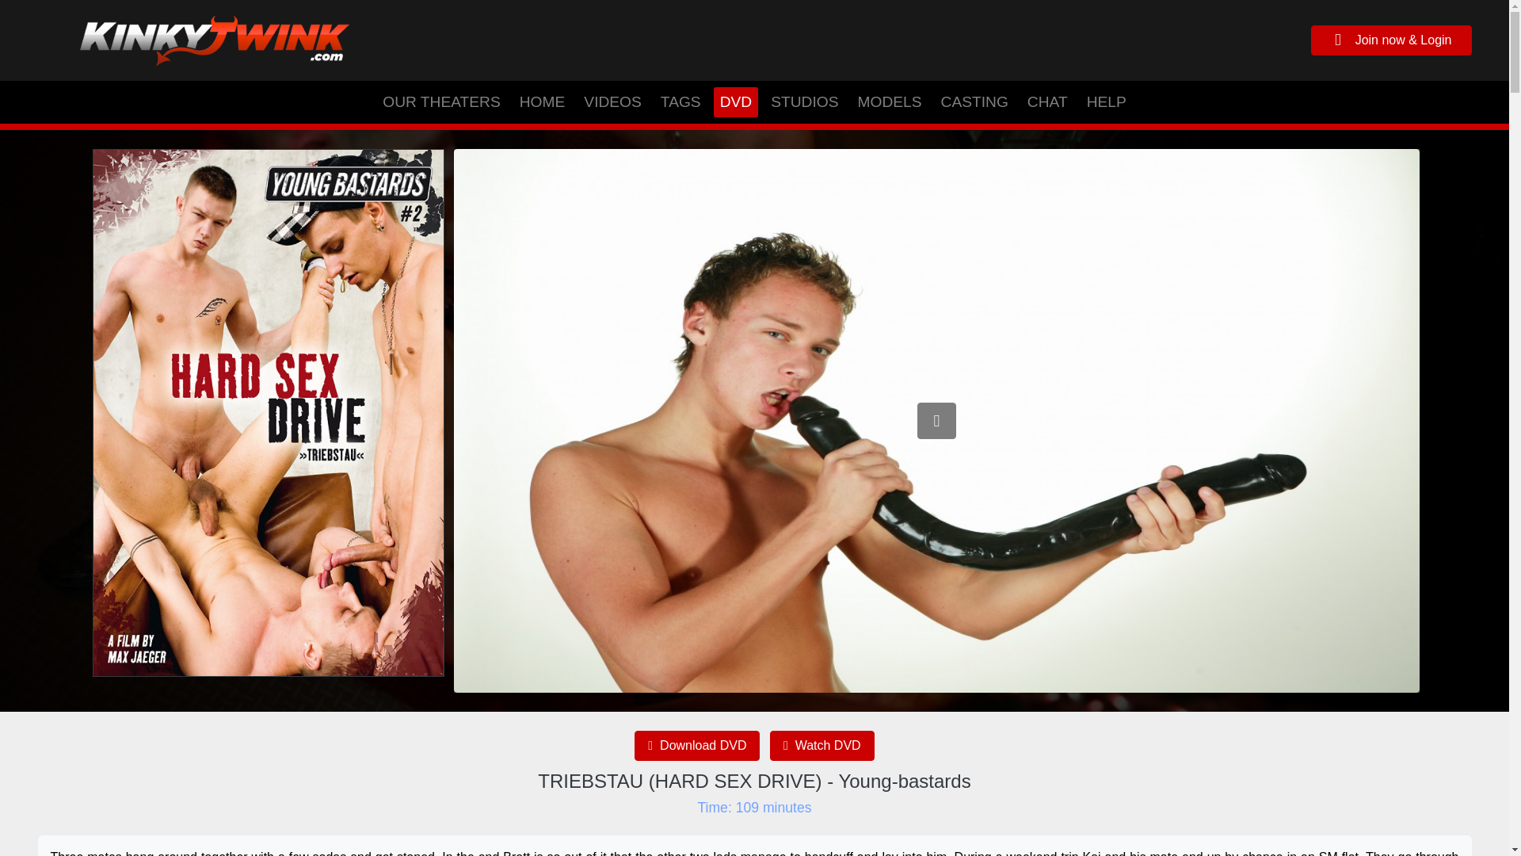 Image resolution: width=1521 pixels, height=856 pixels. I want to click on CASTING, so click(974, 101).